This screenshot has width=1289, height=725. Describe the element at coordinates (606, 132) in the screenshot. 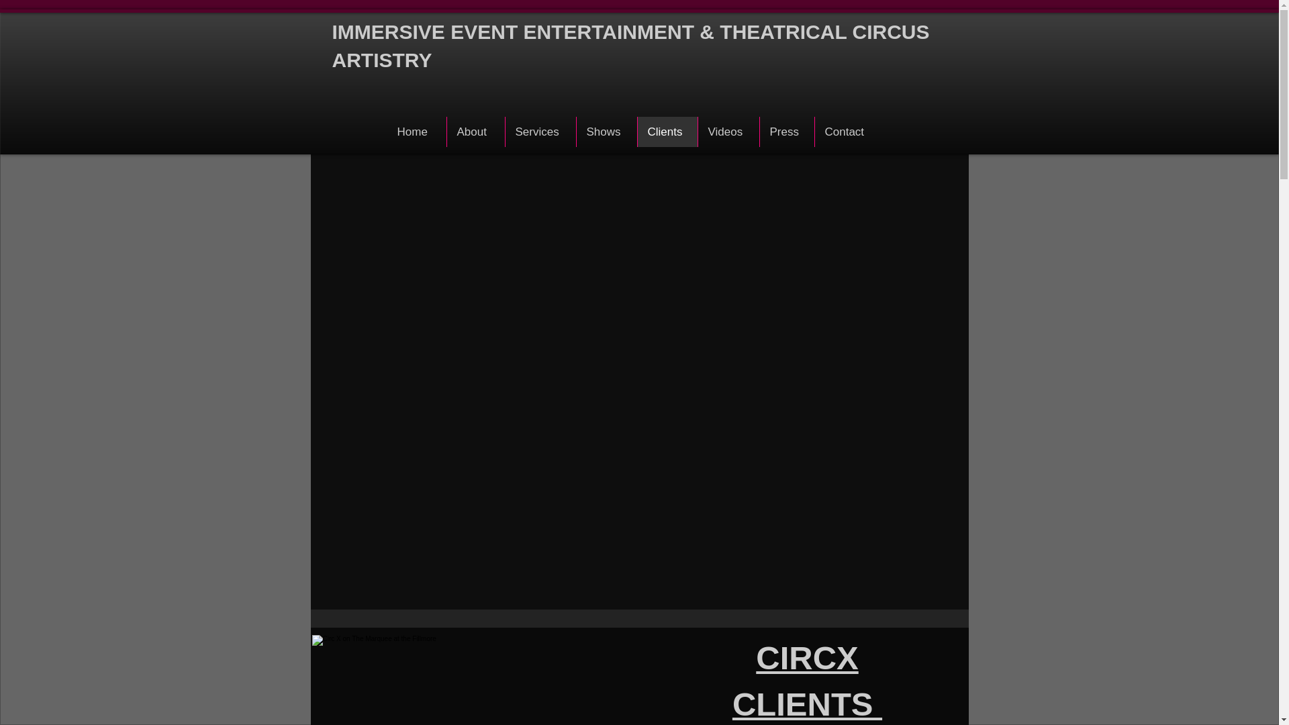

I see `Shows` at that location.